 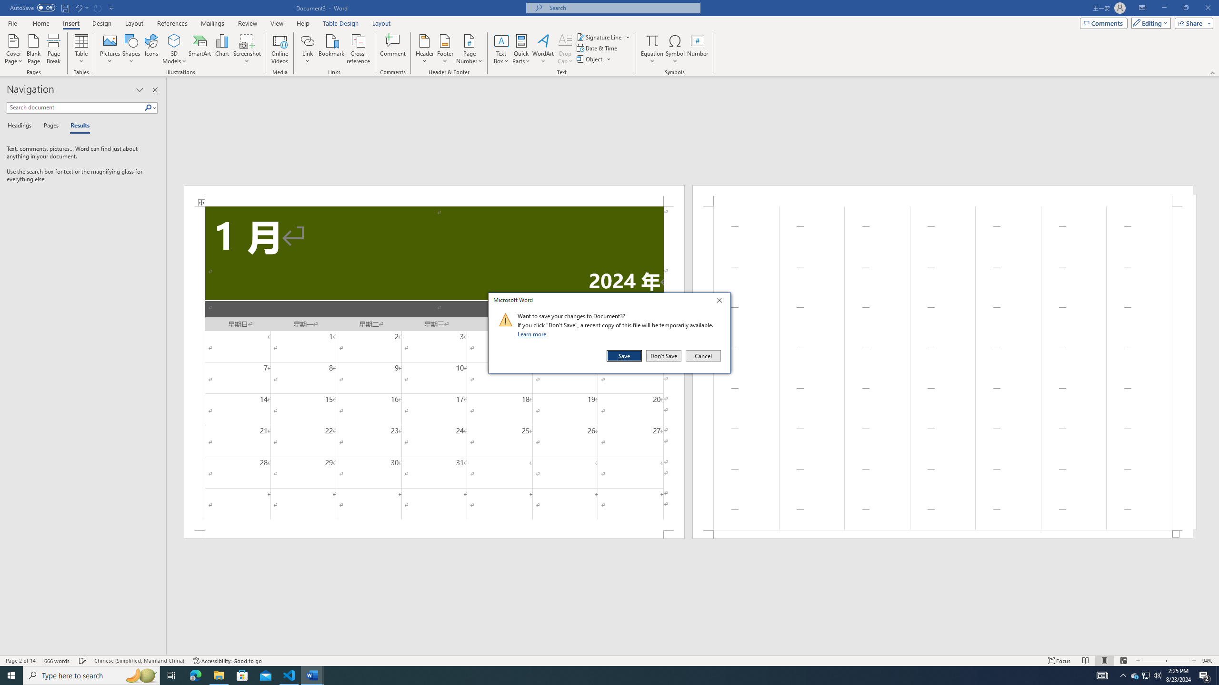 I want to click on Screenshot, so click(x=247, y=49).